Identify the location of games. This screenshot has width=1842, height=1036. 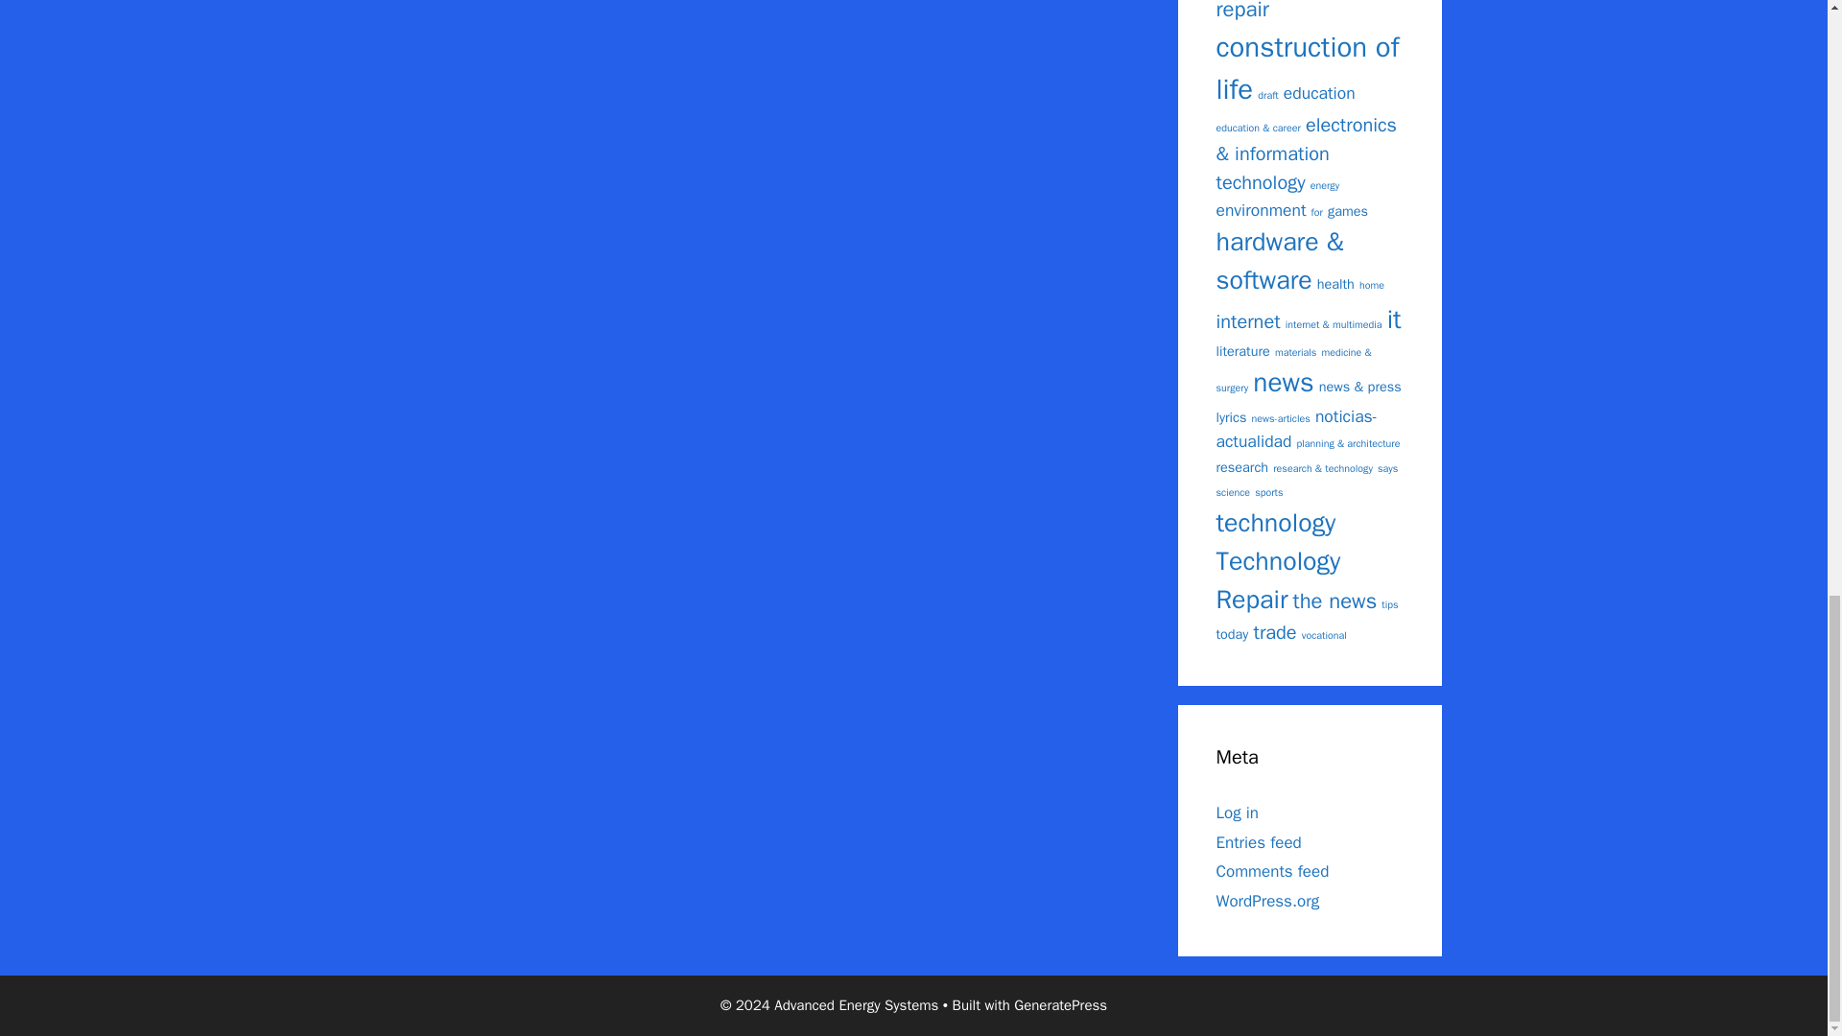
(1348, 210).